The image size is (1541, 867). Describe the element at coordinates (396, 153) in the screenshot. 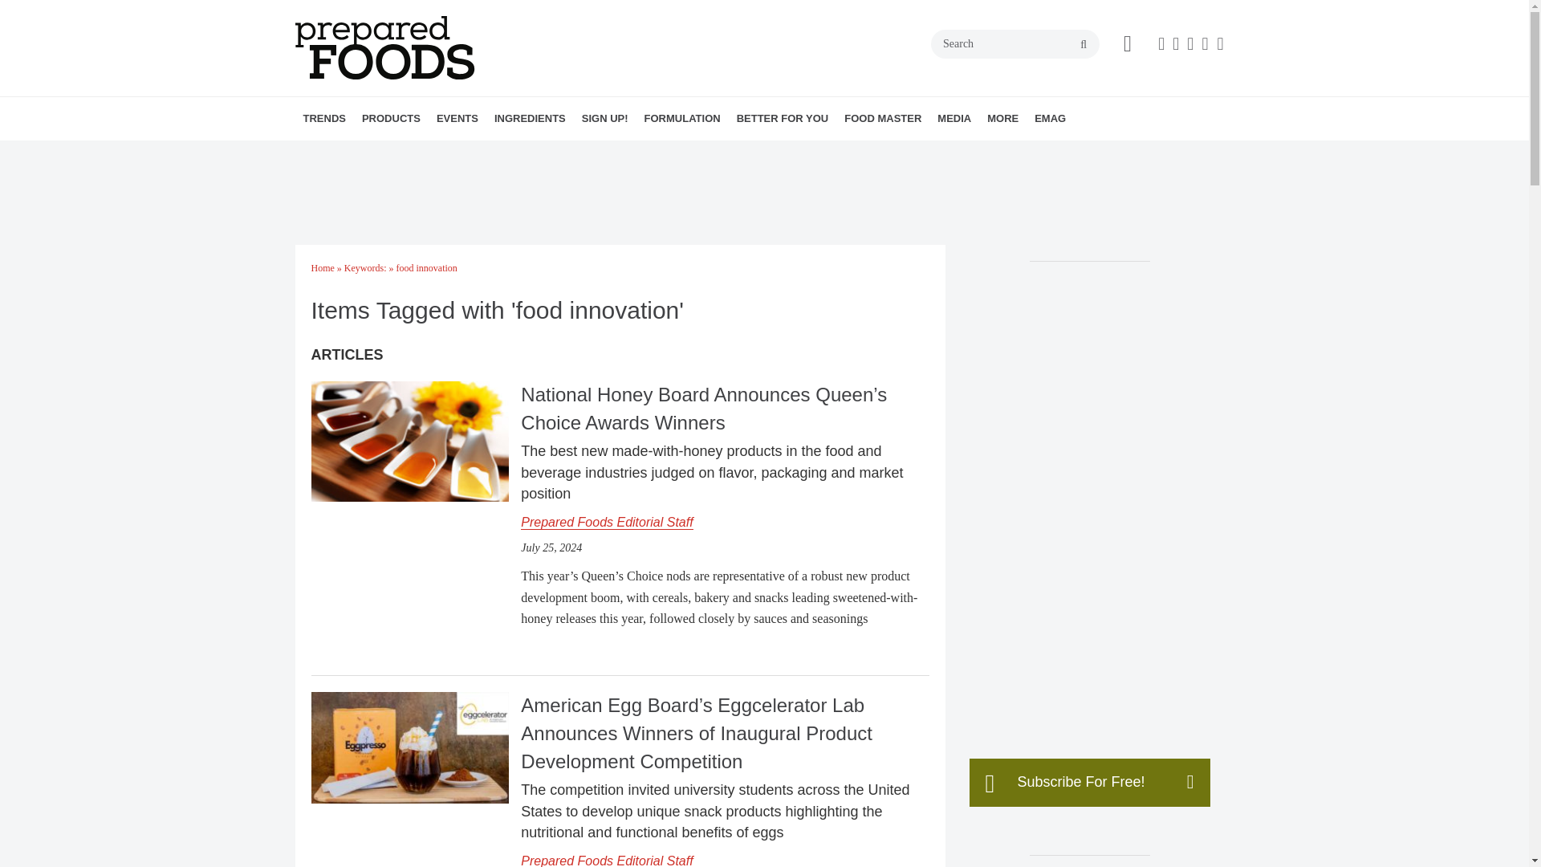

I see `2024 TRENDS` at that location.